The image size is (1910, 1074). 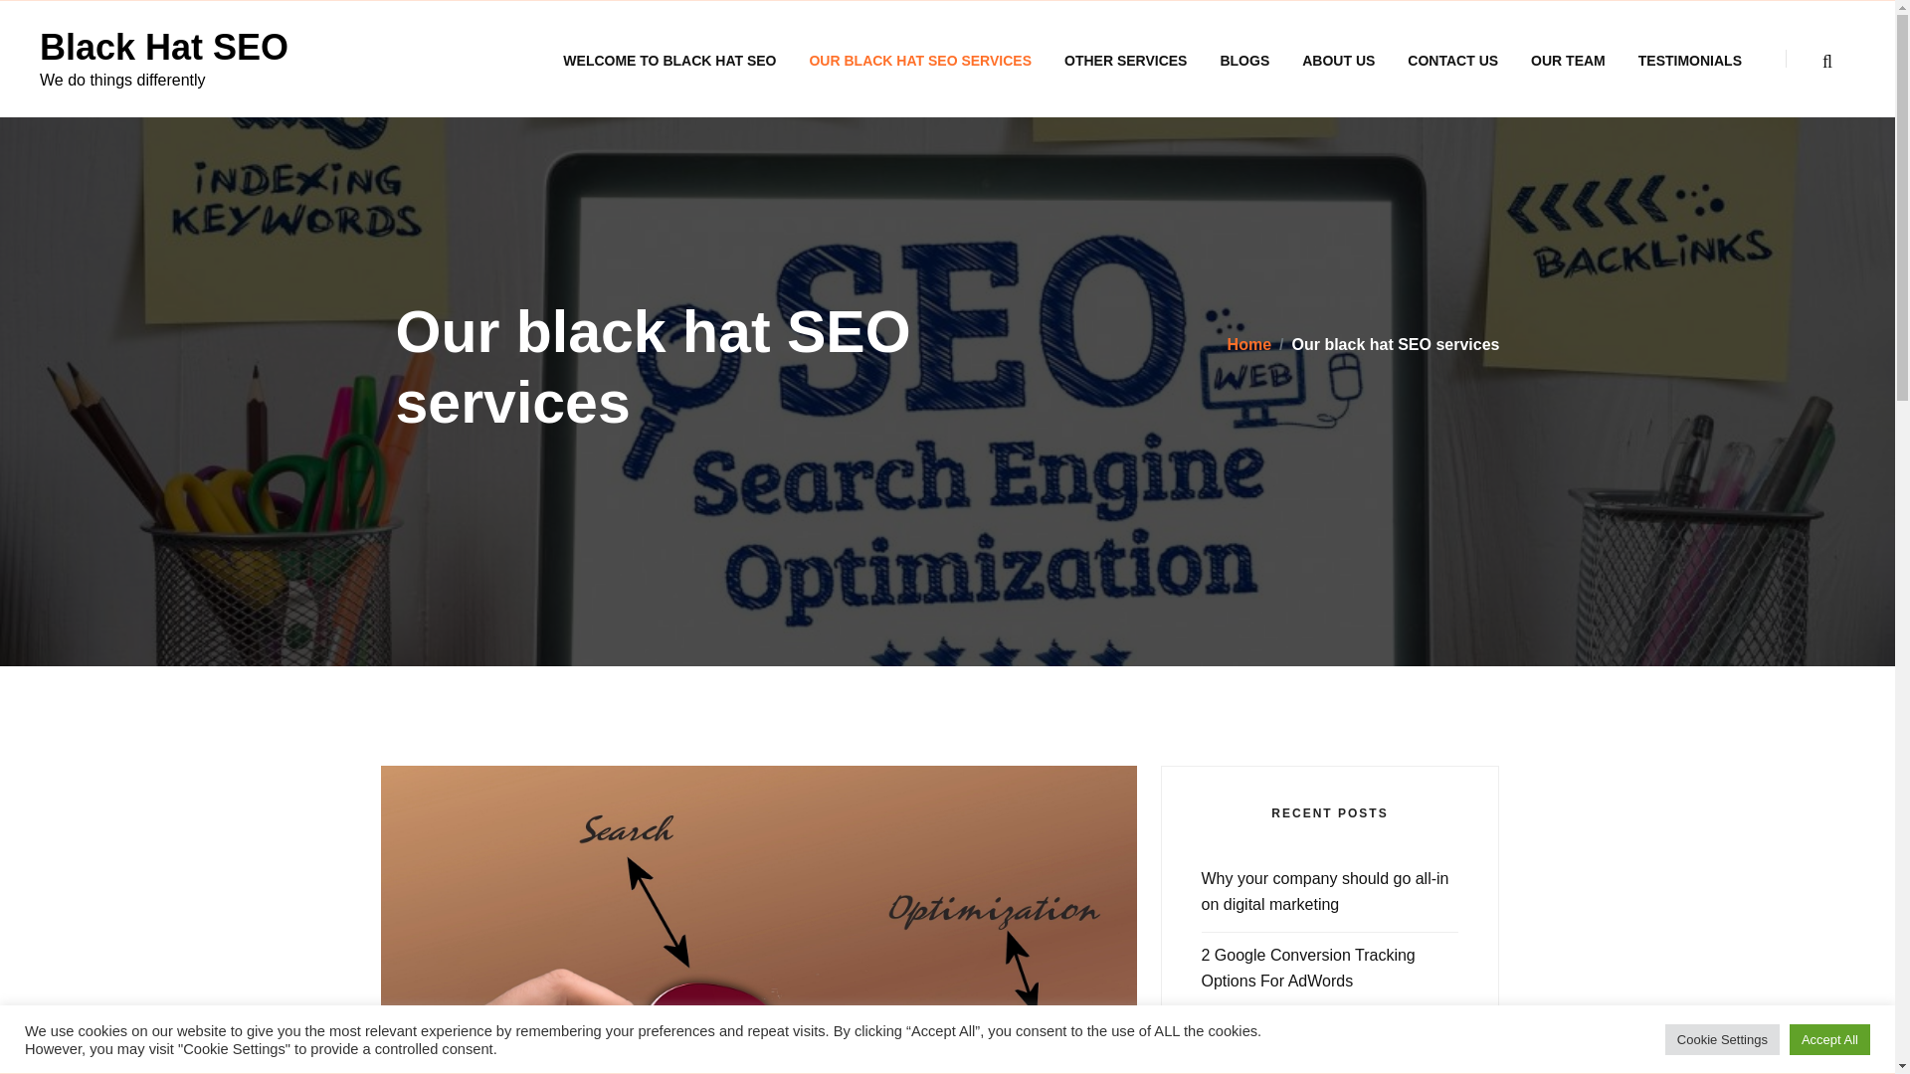 I want to click on TESTIMONIALS, so click(x=1689, y=61).